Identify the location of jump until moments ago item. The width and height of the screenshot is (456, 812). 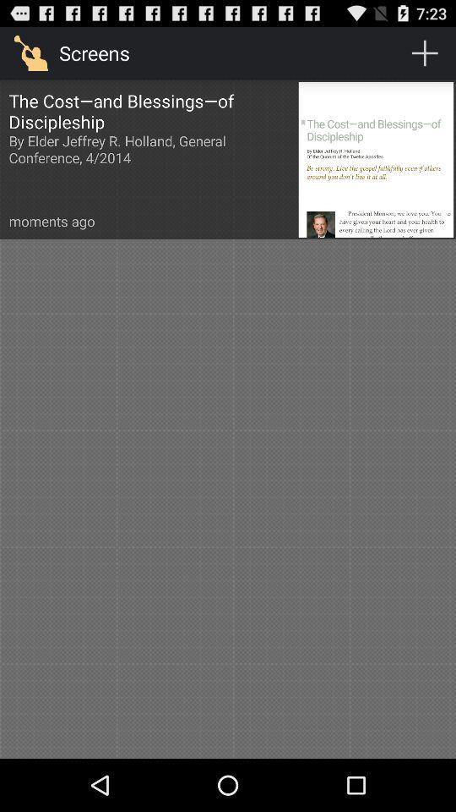
(52, 222).